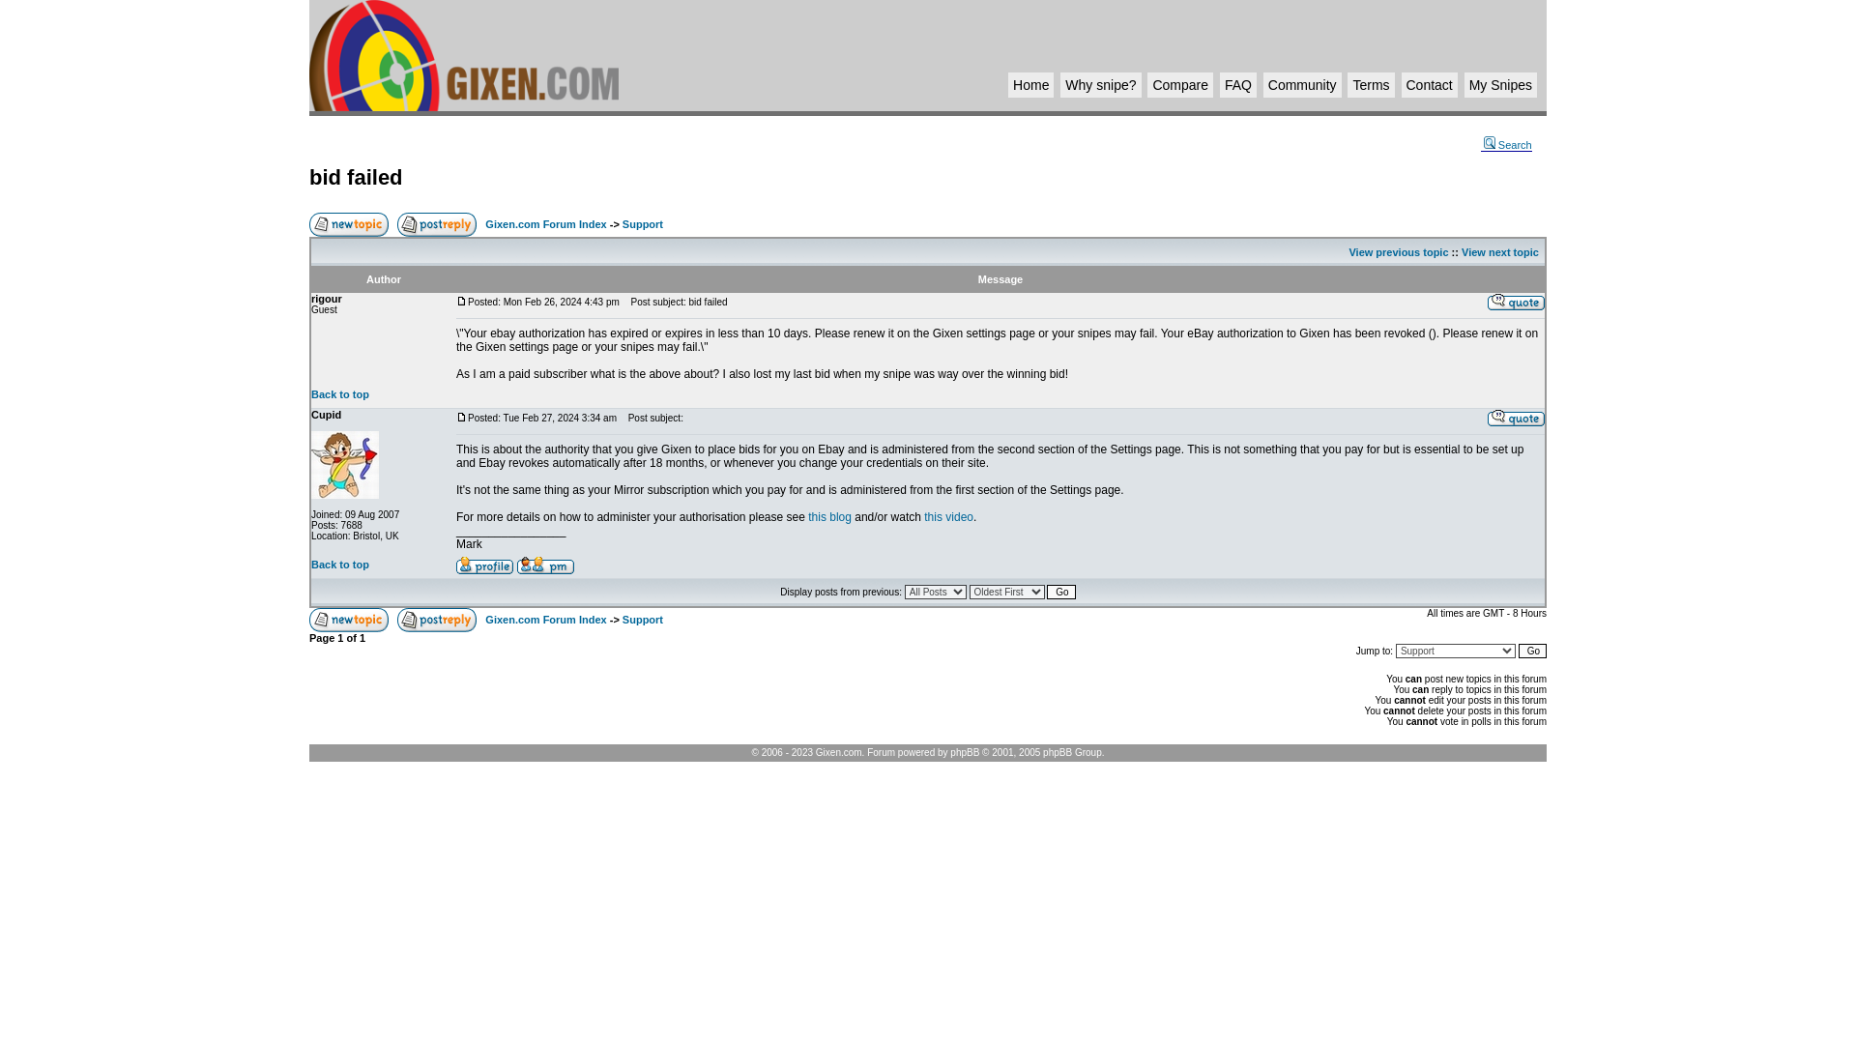  I want to click on Support, so click(642, 223).